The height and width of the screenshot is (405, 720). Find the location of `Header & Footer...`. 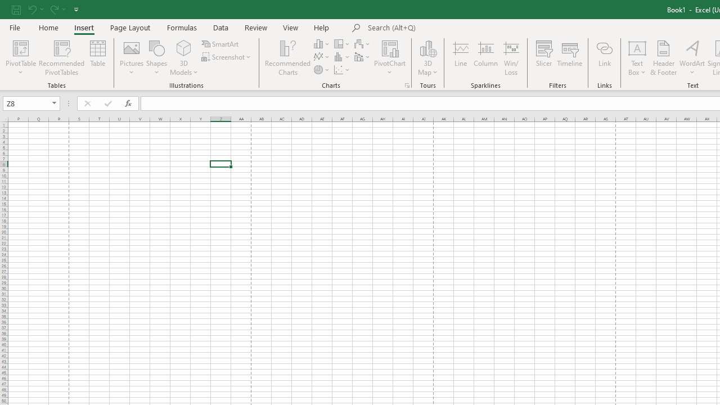

Header & Footer... is located at coordinates (664, 57).